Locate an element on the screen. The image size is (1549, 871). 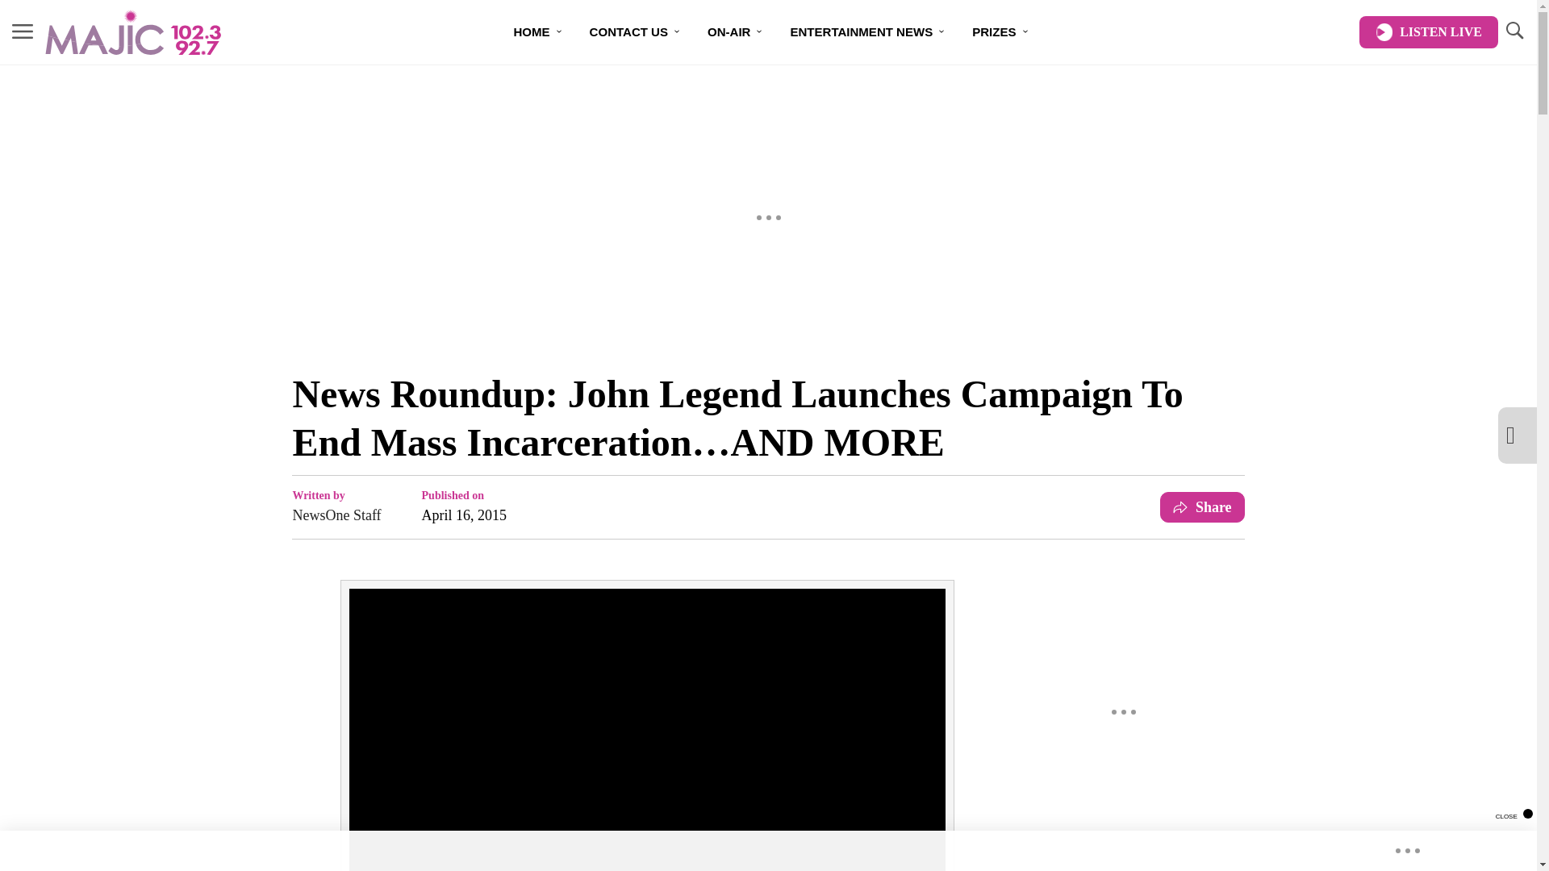
CONTACT US is located at coordinates (635, 32).